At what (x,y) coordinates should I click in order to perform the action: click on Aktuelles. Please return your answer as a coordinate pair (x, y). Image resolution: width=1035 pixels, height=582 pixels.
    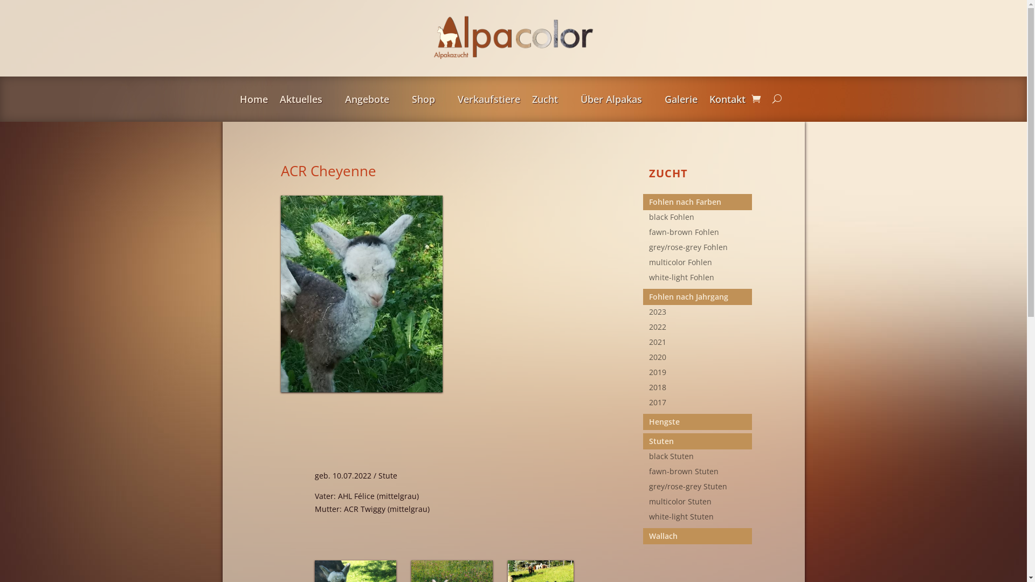
    Looking at the image, I should click on (306, 101).